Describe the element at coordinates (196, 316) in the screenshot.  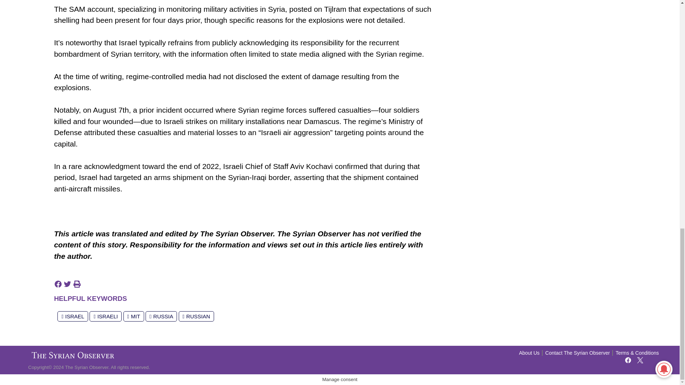
I see `RUSSIAN` at that location.